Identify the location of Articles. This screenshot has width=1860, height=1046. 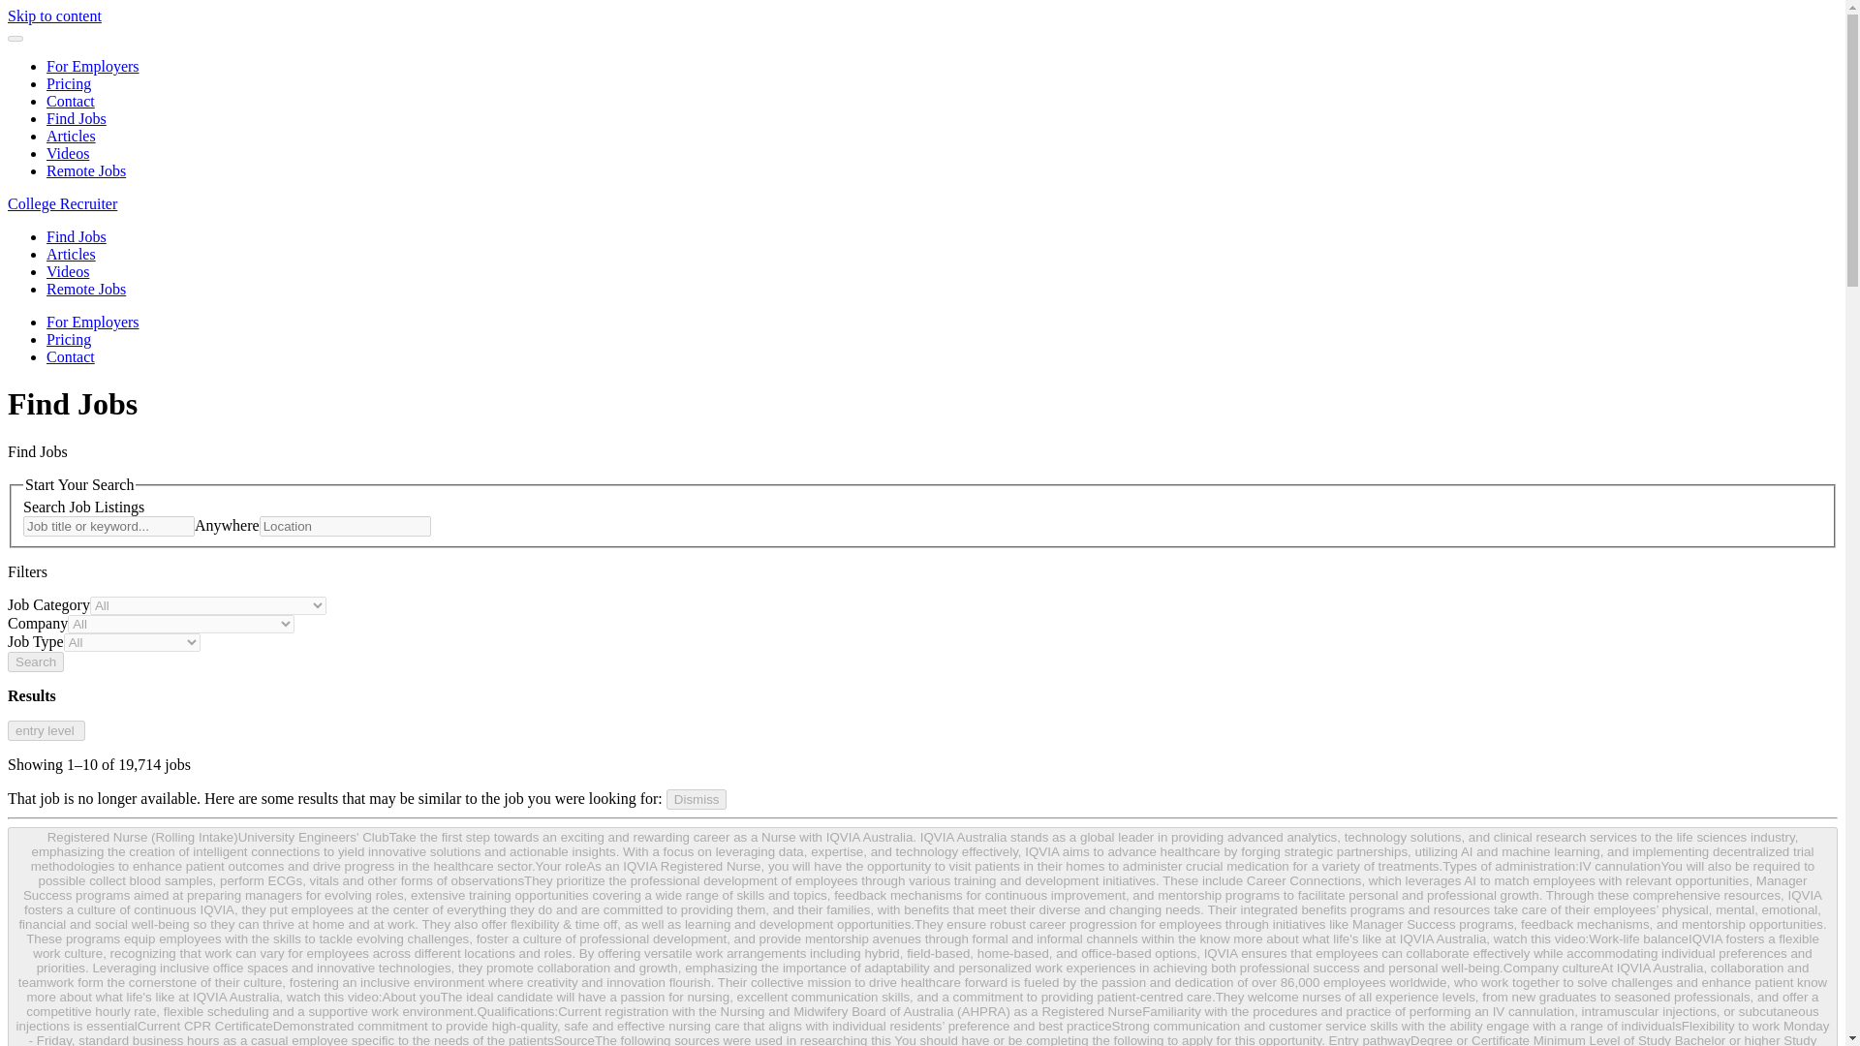
(72, 136).